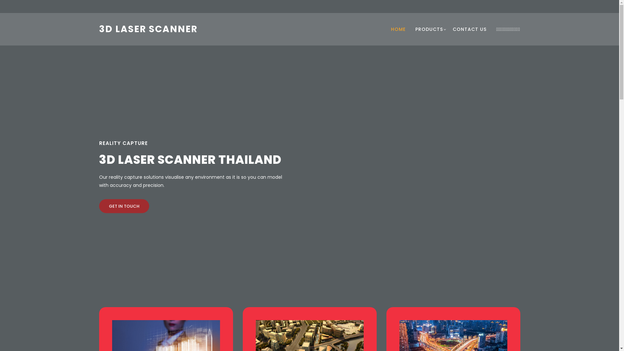 Image resolution: width=624 pixels, height=351 pixels. Describe the element at coordinates (398, 29) in the screenshot. I see `HOME` at that location.